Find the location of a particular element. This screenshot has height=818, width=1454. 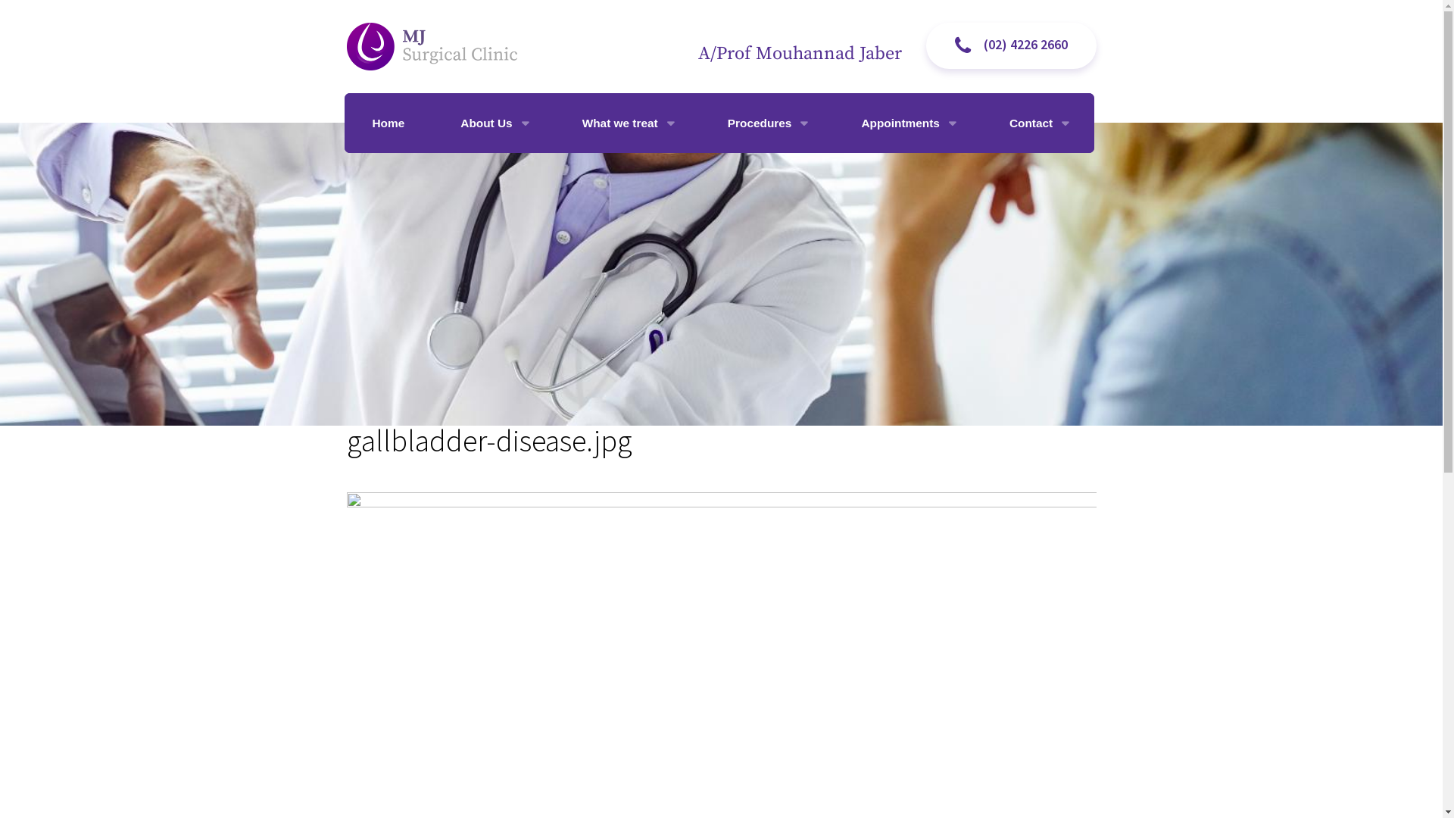

Gallbladder Disease is located at coordinates (648, 208).